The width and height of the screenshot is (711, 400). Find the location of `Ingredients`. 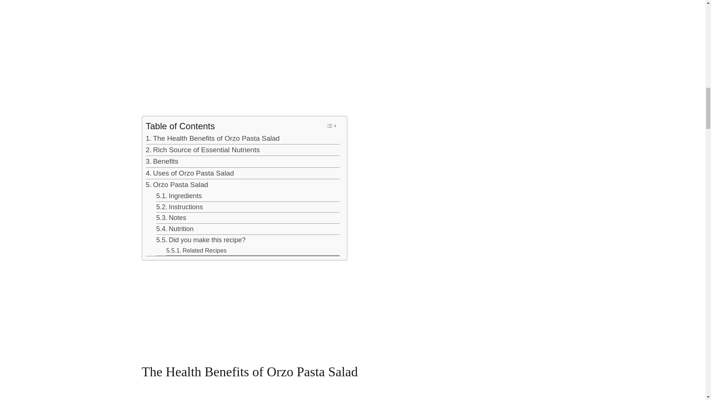

Ingredients is located at coordinates (179, 196).